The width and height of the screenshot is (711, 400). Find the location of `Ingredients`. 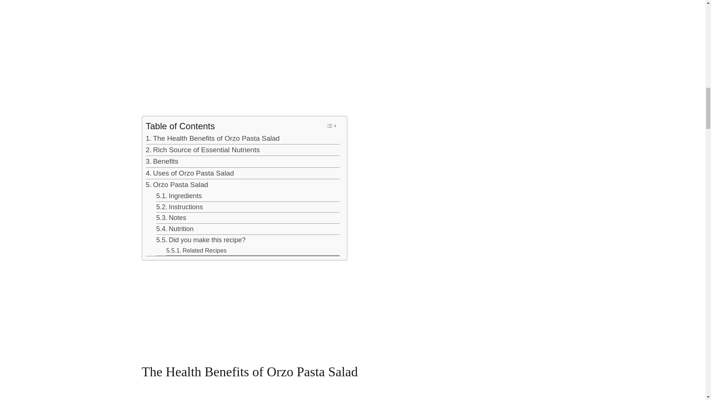

Ingredients is located at coordinates (179, 196).